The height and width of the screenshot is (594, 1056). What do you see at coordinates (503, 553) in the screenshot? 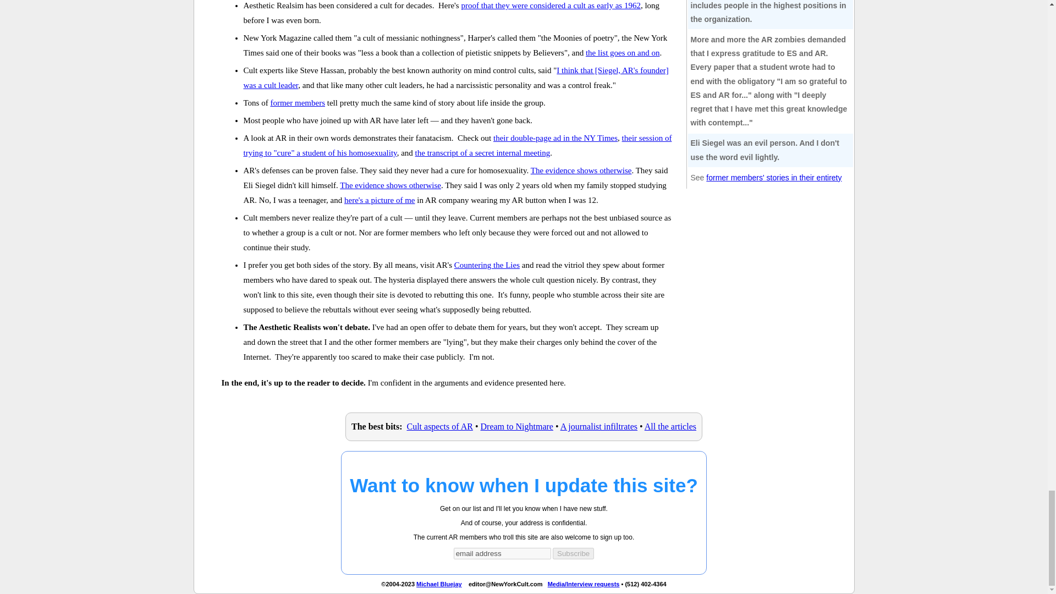
I see `email address` at bounding box center [503, 553].